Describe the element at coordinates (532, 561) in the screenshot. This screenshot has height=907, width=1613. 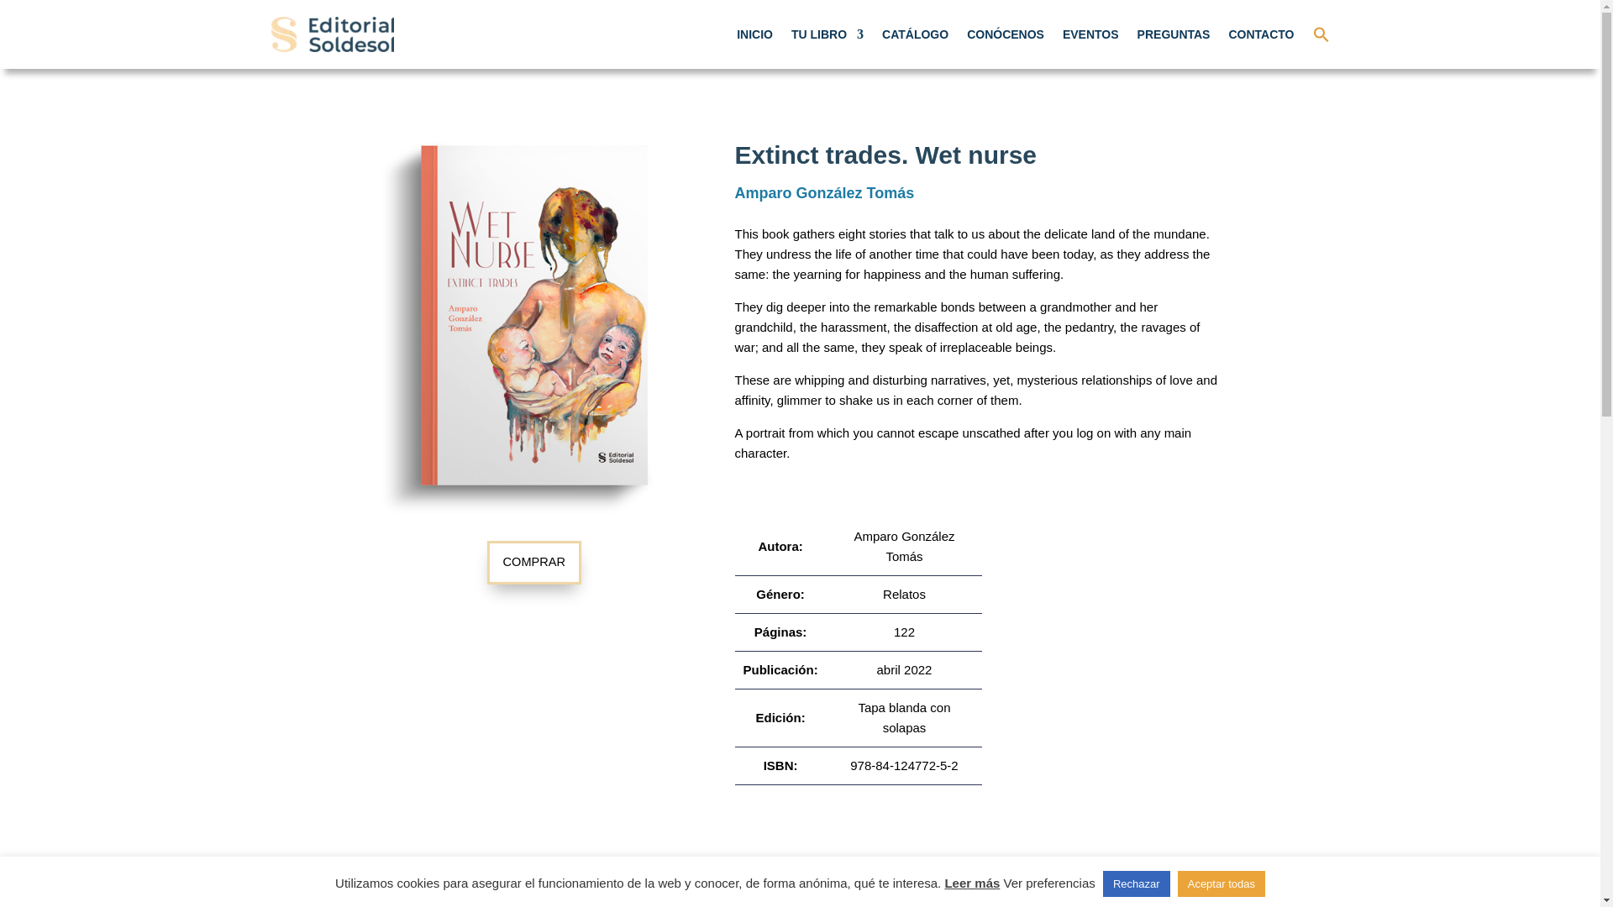
I see `COMPRAR` at that location.